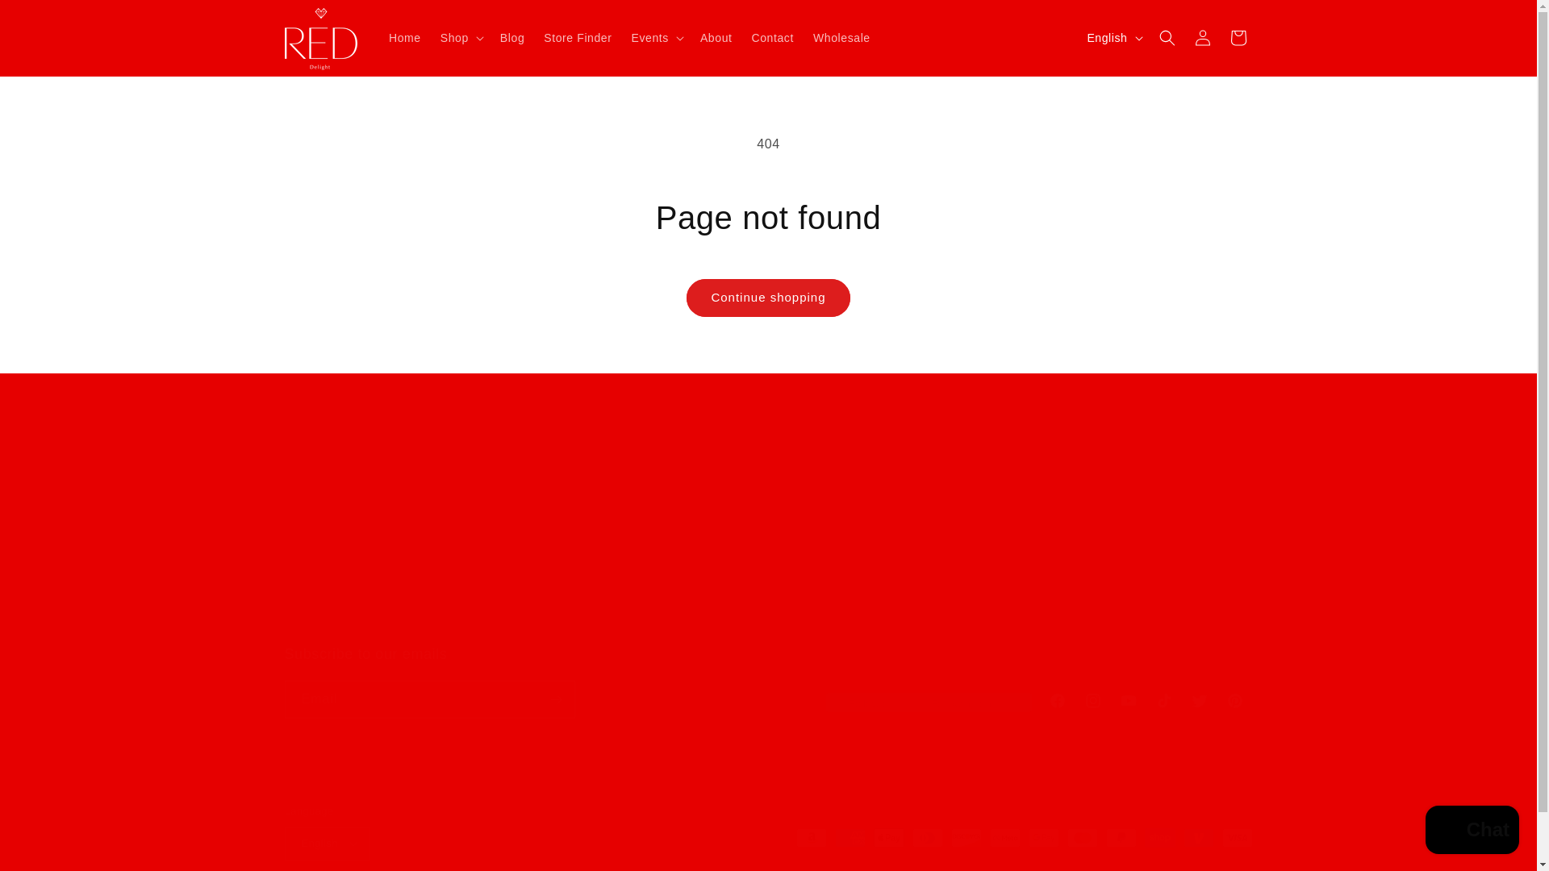 The image size is (1549, 871). I want to click on Wholesale, so click(841, 37).